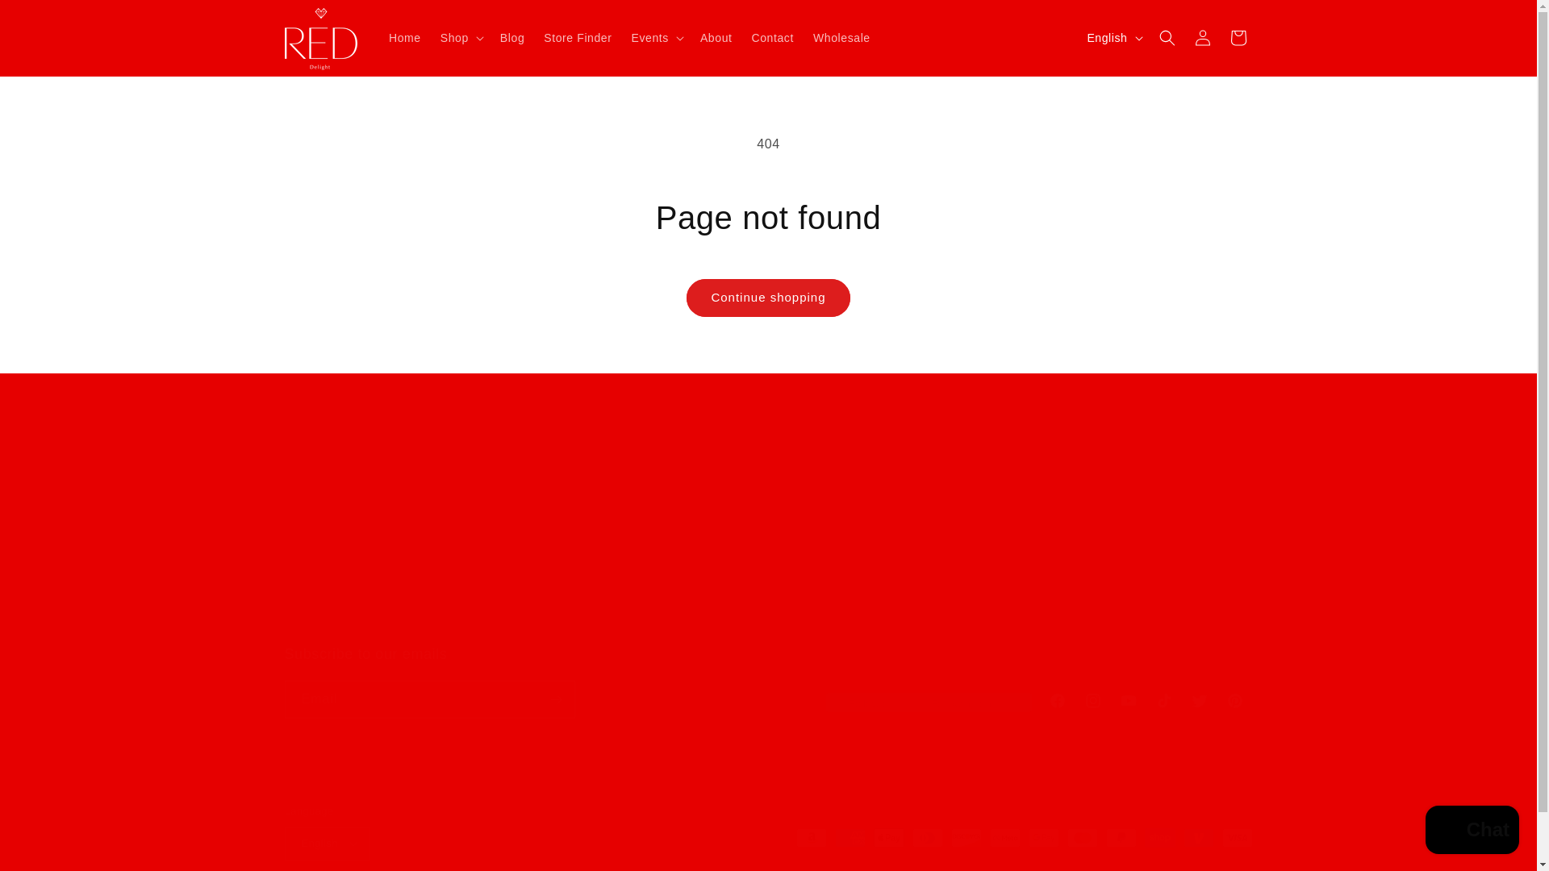 The image size is (1549, 871). I want to click on Wholesale, so click(841, 37).